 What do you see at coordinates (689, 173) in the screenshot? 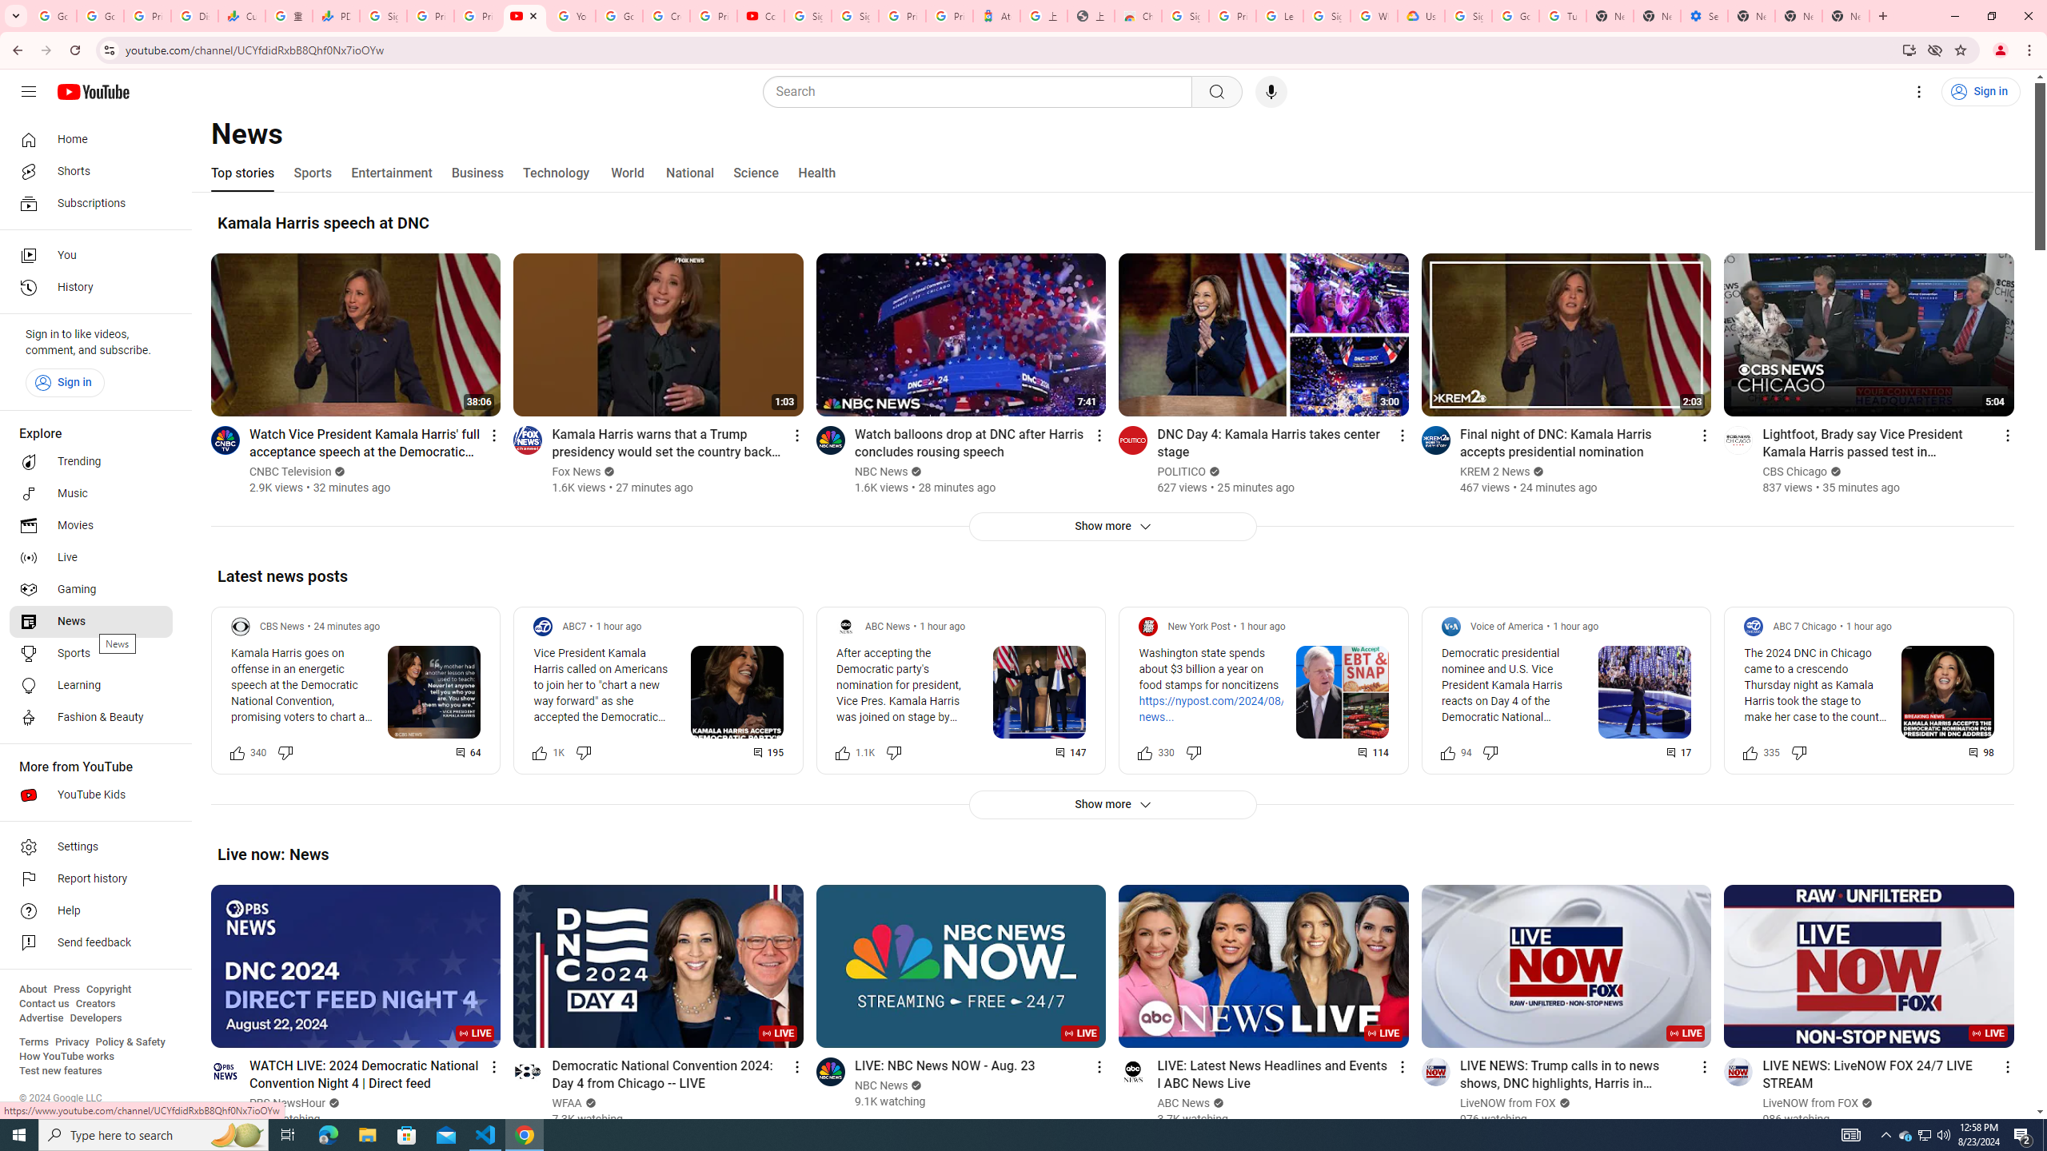
I see `National` at bounding box center [689, 173].